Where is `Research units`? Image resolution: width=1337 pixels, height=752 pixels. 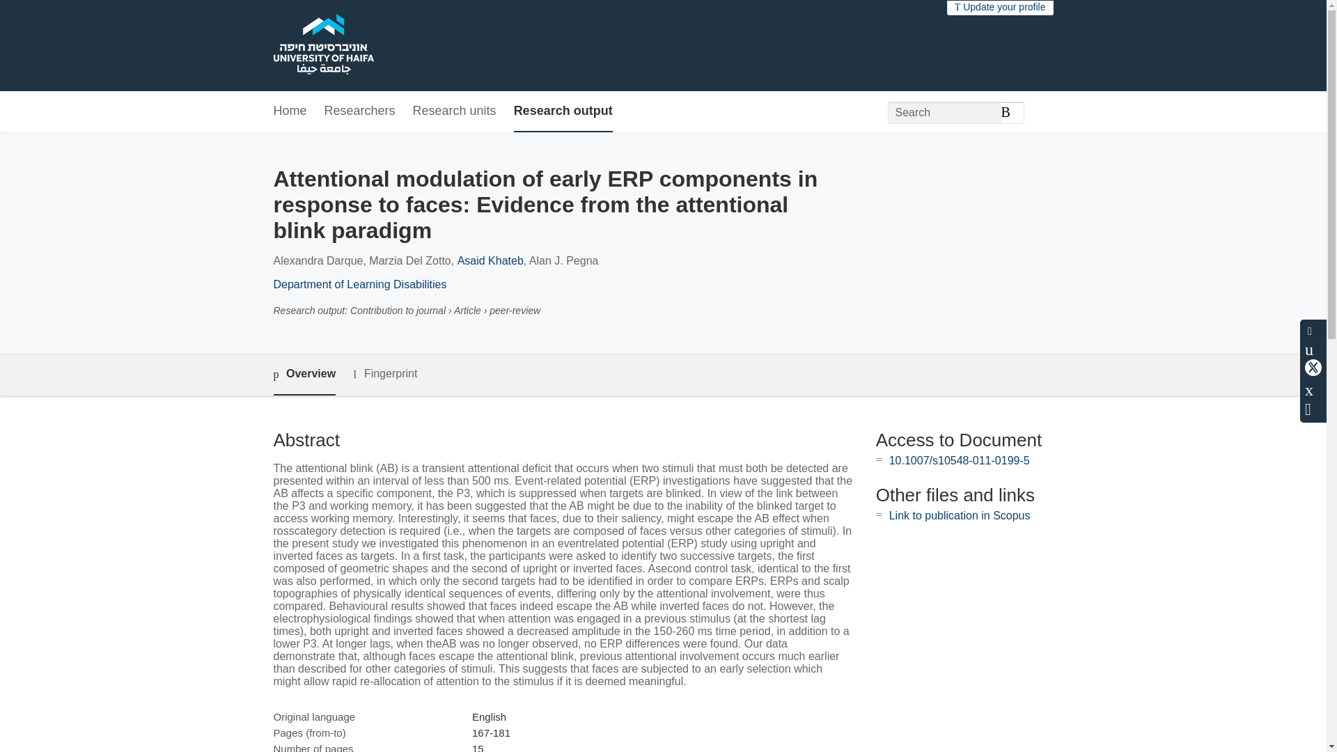
Research units is located at coordinates (454, 111).